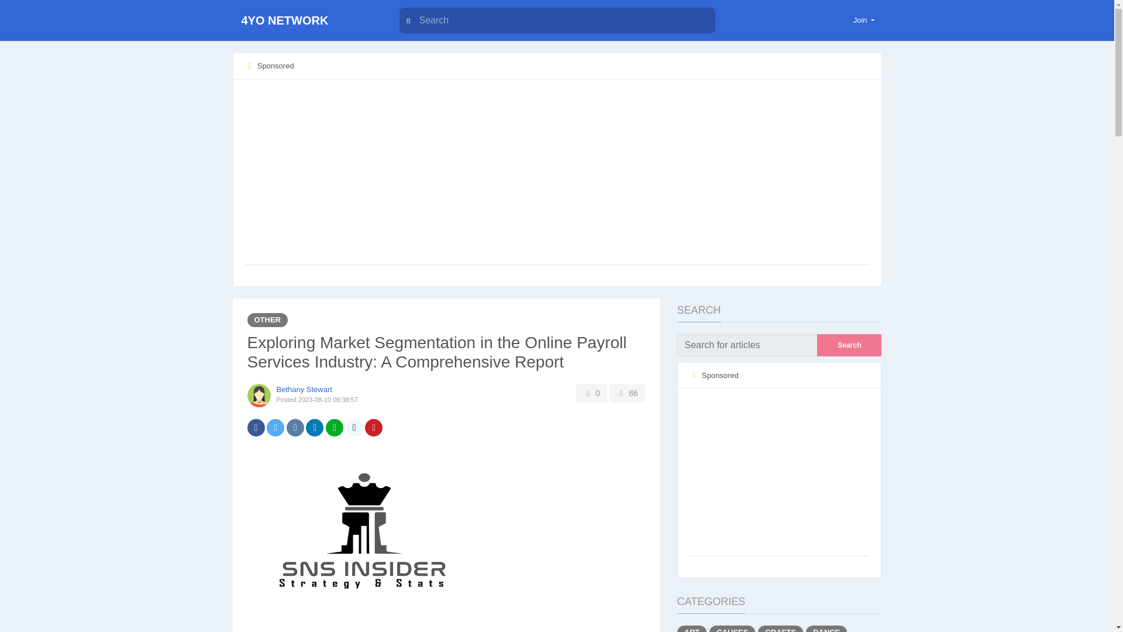 Image resolution: width=1123 pixels, height=632 pixels. Describe the element at coordinates (779, 473) in the screenshot. I see `Advertisement` at that location.